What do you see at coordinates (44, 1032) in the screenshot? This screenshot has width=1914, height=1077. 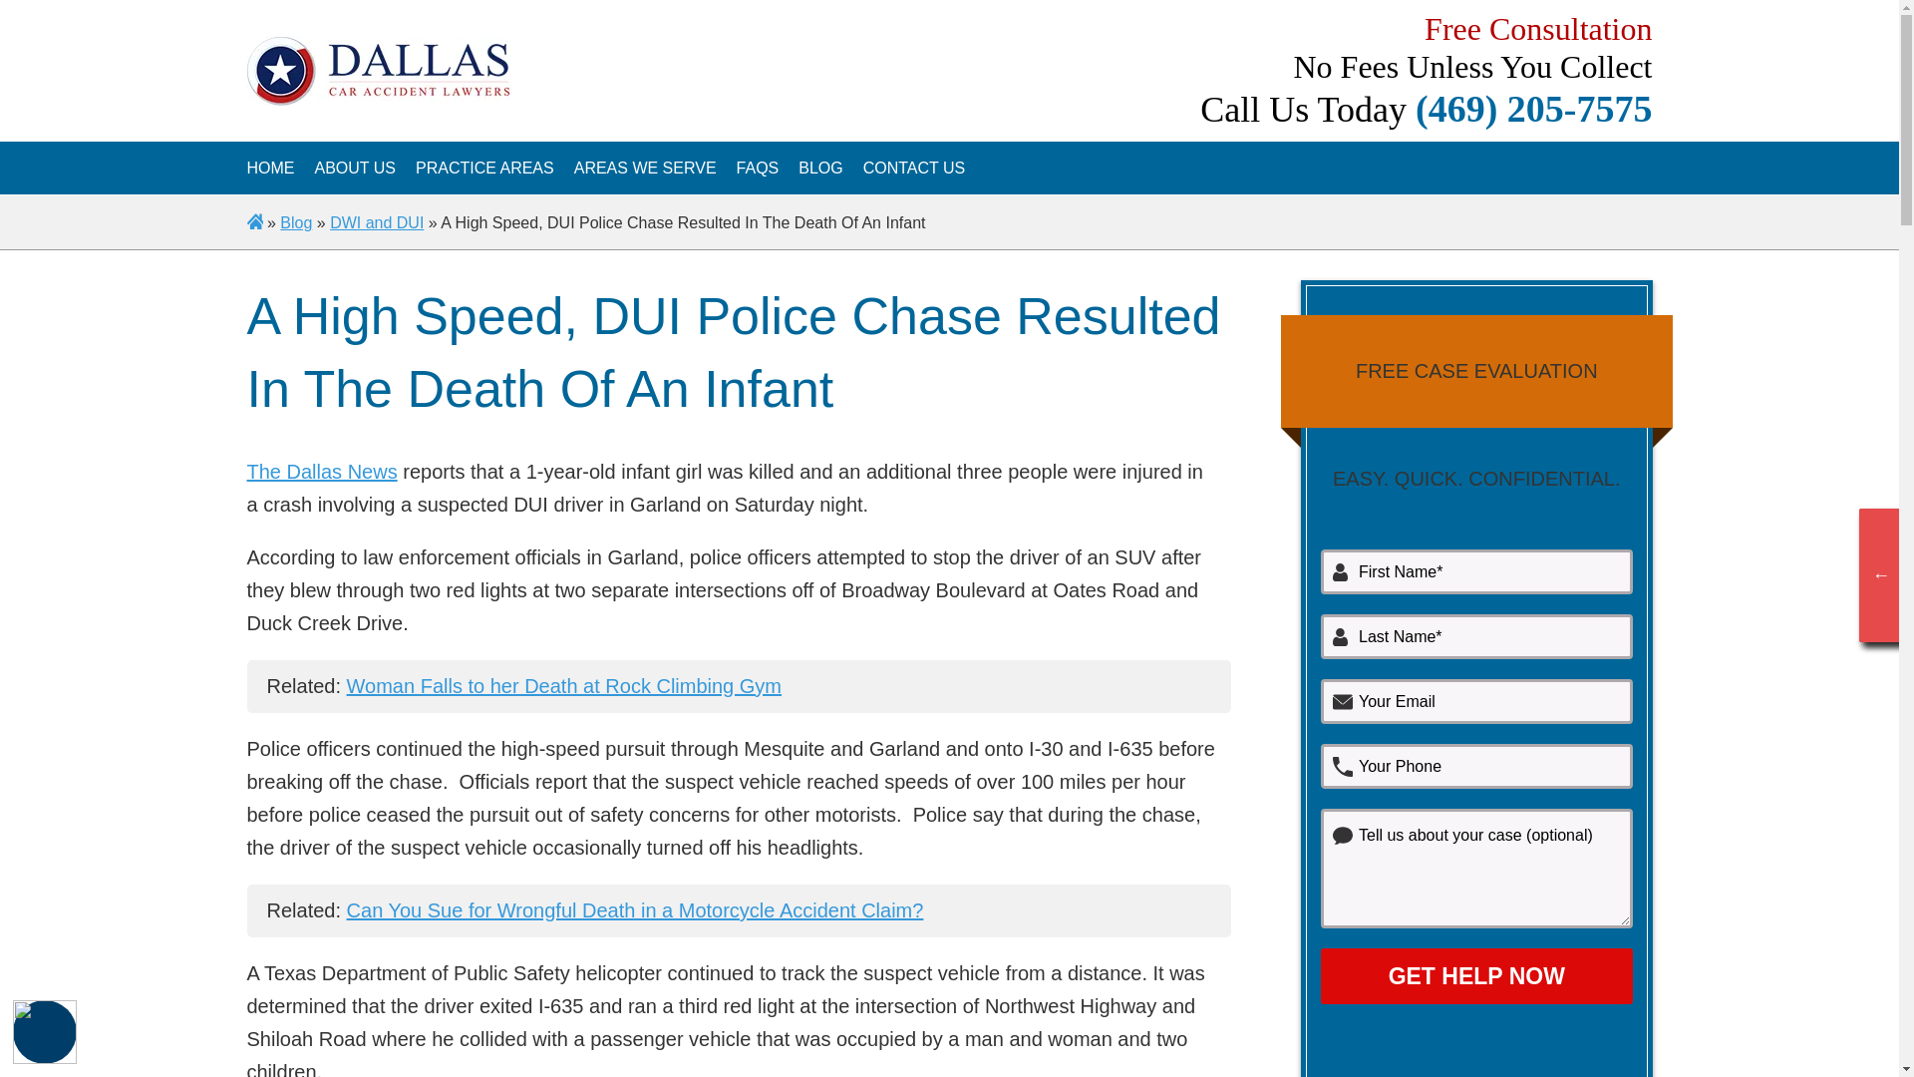 I see `Accessibility Menu` at bounding box center [44, 1032].